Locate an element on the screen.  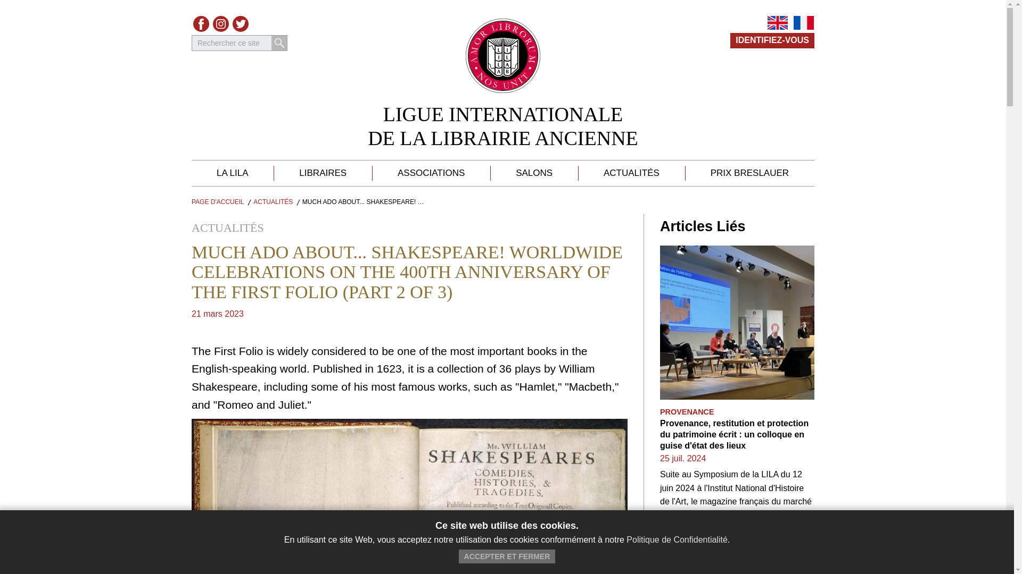
FR is located at coordinates (804, 23).